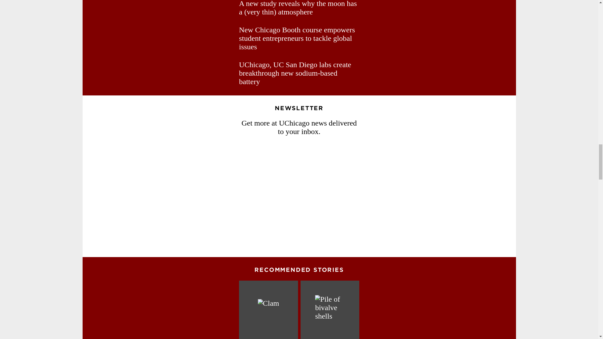 The height and width of the screenshot is (339, 603). Describe the element at coordinates (268, 310) in the screenshot. I see `Scientists predict extinction risk for hard-to-track species` at that location.